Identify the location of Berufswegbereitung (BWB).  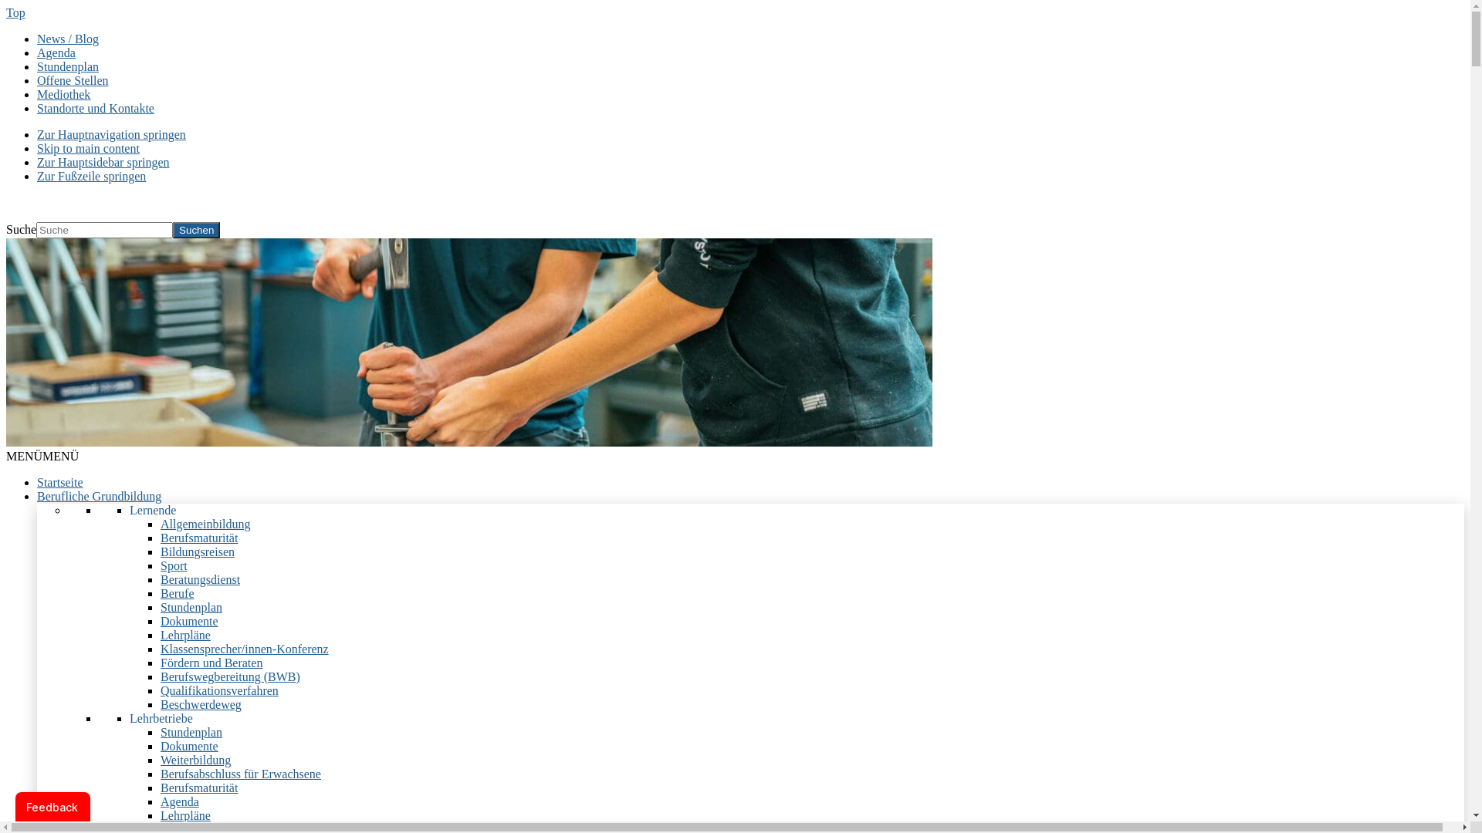
(230, 677).